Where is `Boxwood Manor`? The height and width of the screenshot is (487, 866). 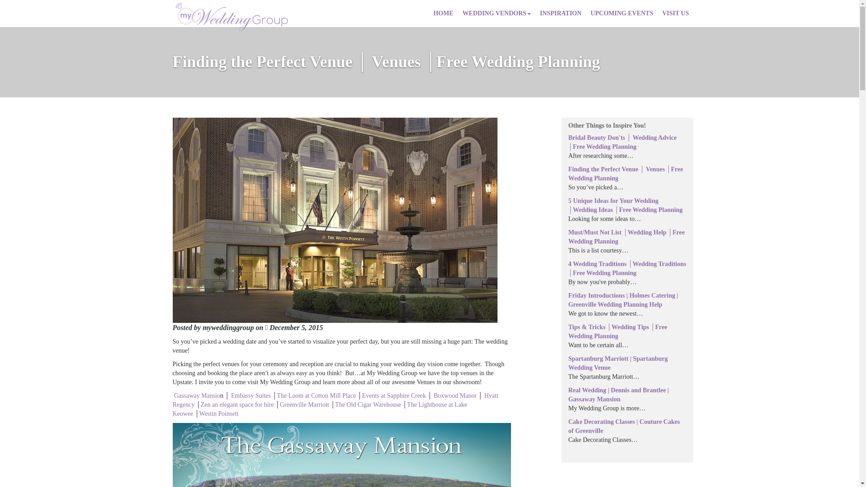
Boxwood Manor is located at coordinates (455, 395).